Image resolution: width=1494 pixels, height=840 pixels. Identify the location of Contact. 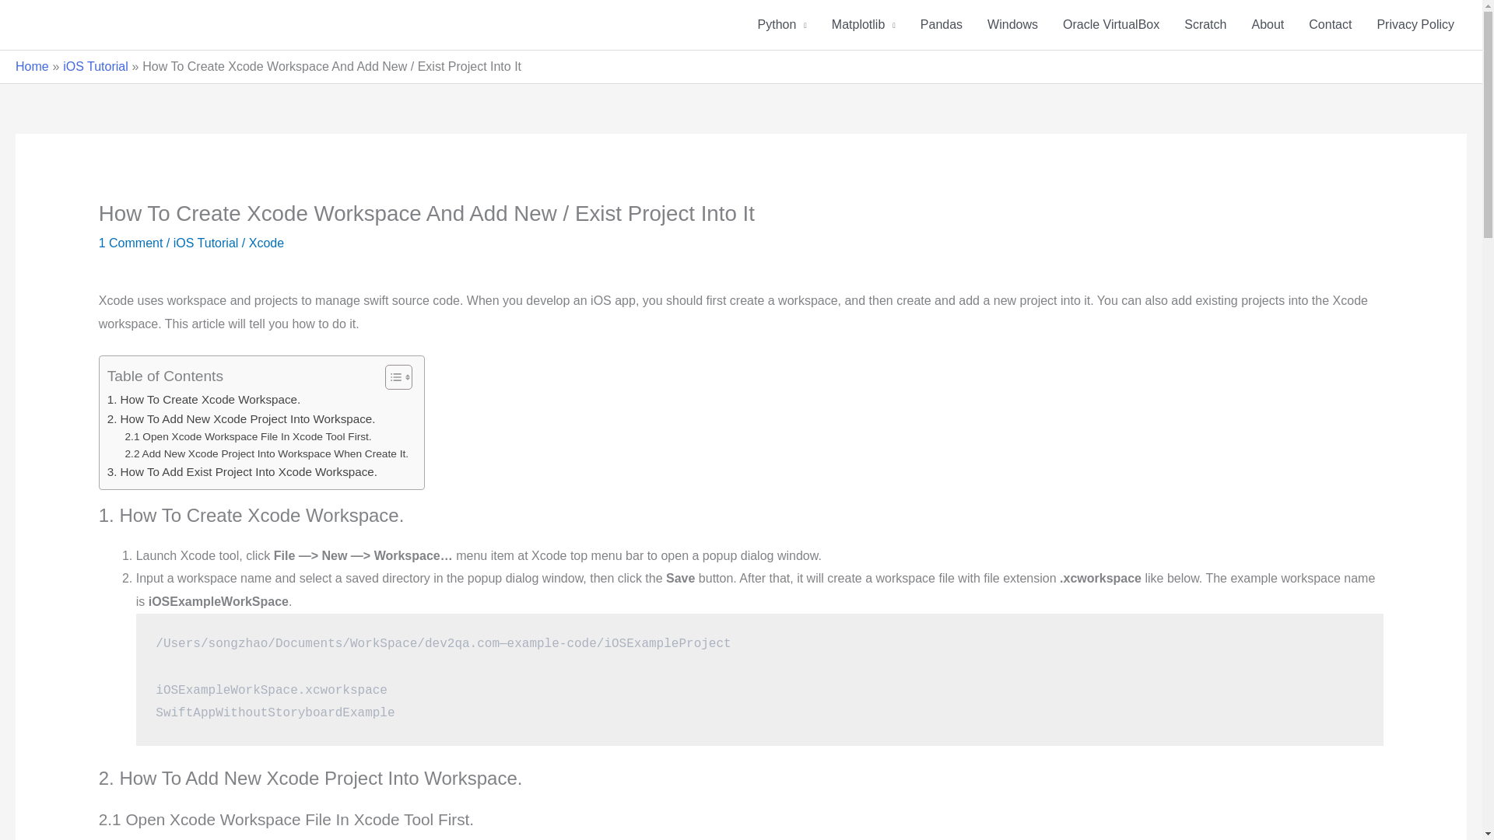
(1330, 25).